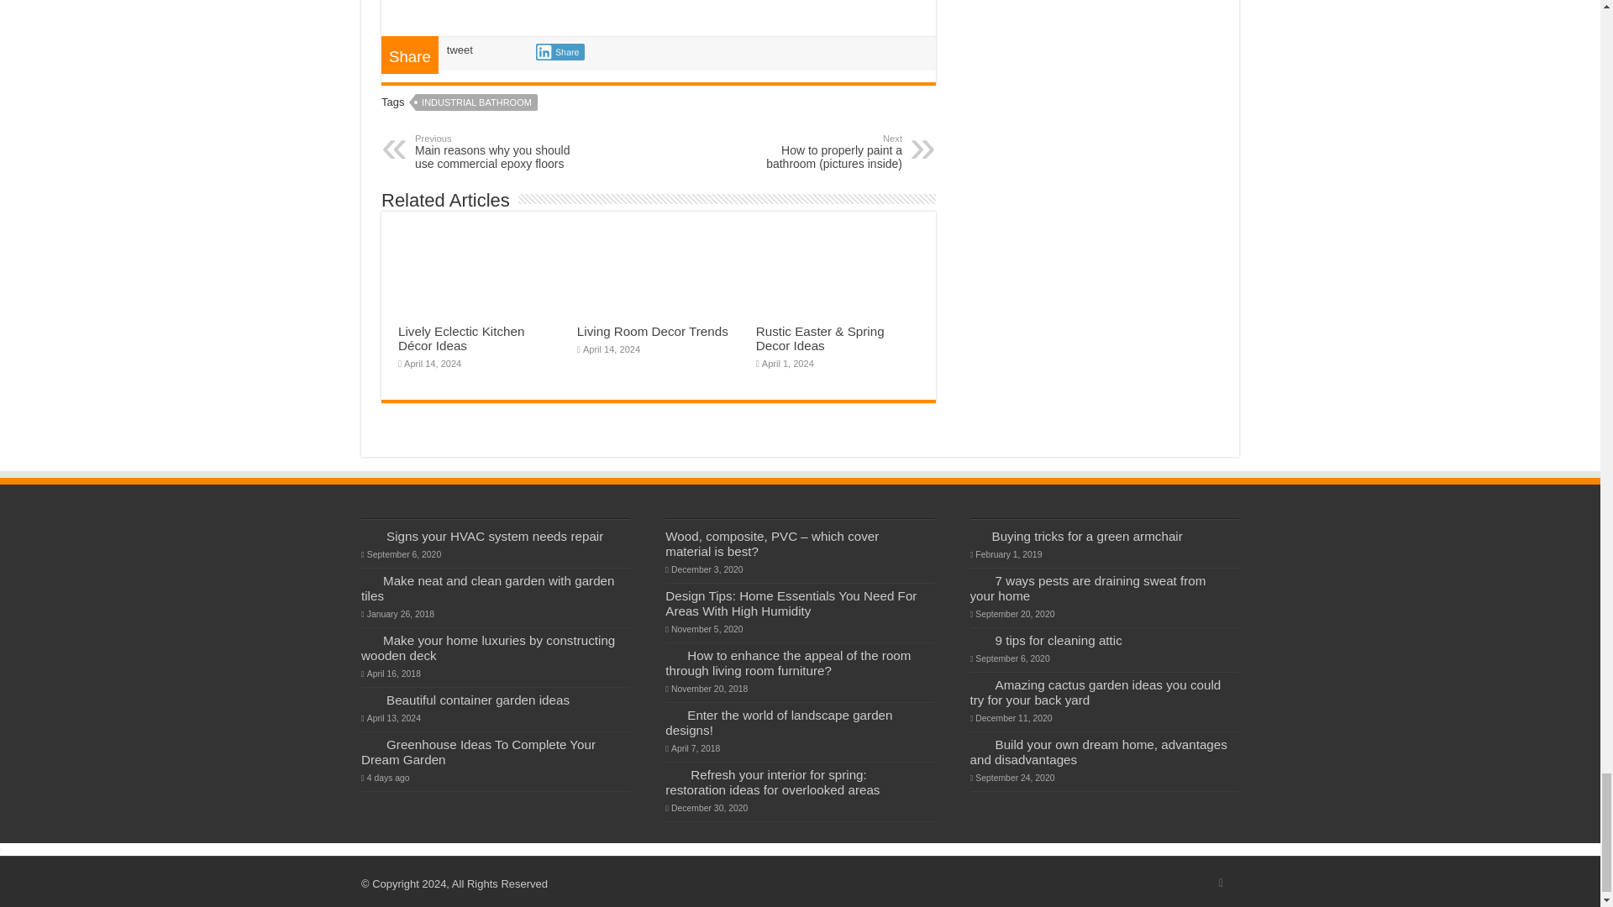  What do you see at coordinates (476, 102) in the screenshot?
I see `INDUSTRIAL BATHROOM` at bounding box center [476, 102].